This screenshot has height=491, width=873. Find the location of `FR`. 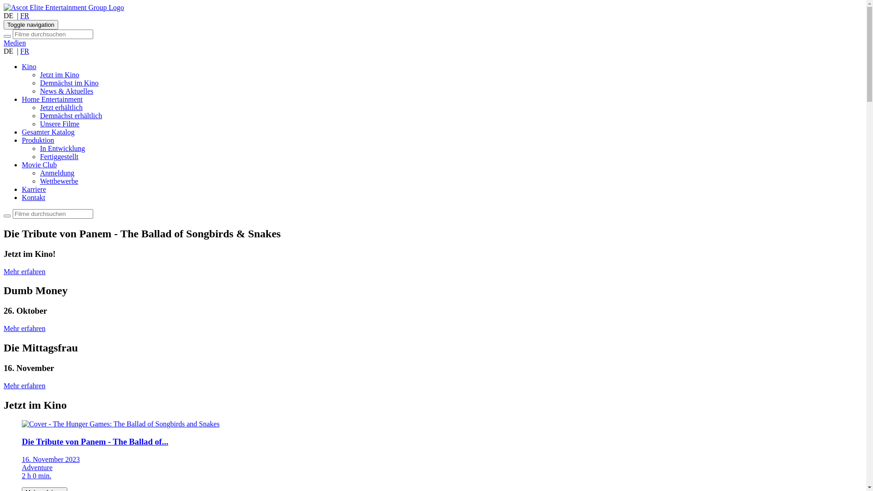

FR is located at coordinates (25, 15).